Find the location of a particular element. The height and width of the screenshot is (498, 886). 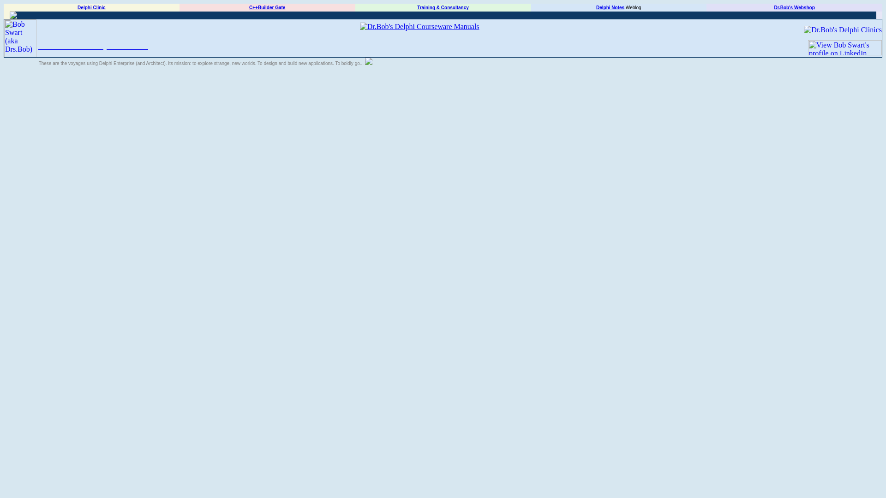

Delphi Clinic is located at coordinates (91, 7).